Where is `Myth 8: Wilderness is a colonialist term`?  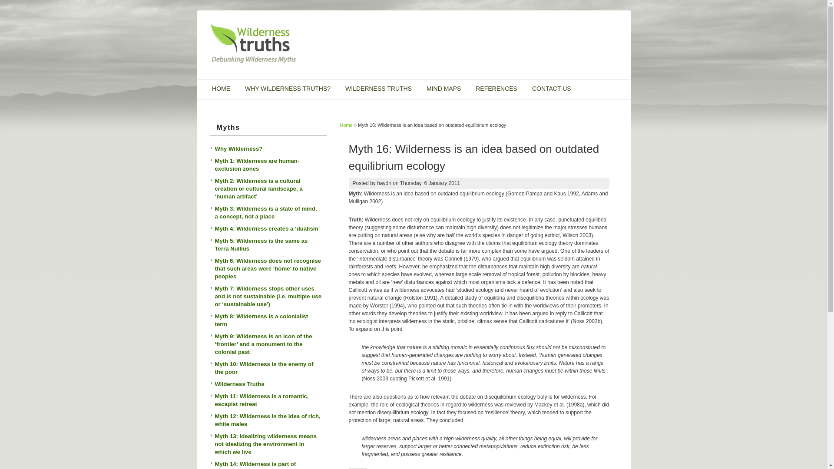 Myth 8: Wilderness is a colonialist term is located at coordinates (261, 320).